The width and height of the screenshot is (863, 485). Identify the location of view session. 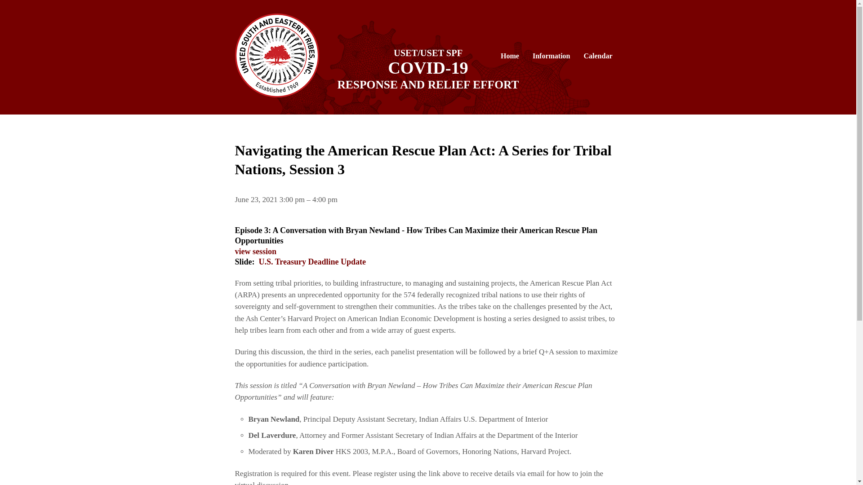
(255, 251).